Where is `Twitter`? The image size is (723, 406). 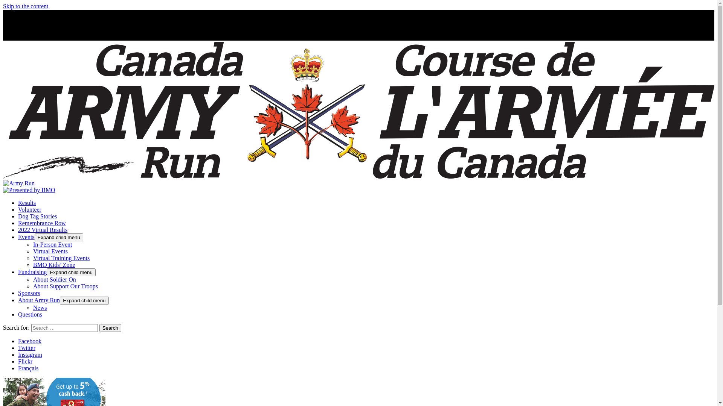 Twitter is located at coordinates (27, 348).